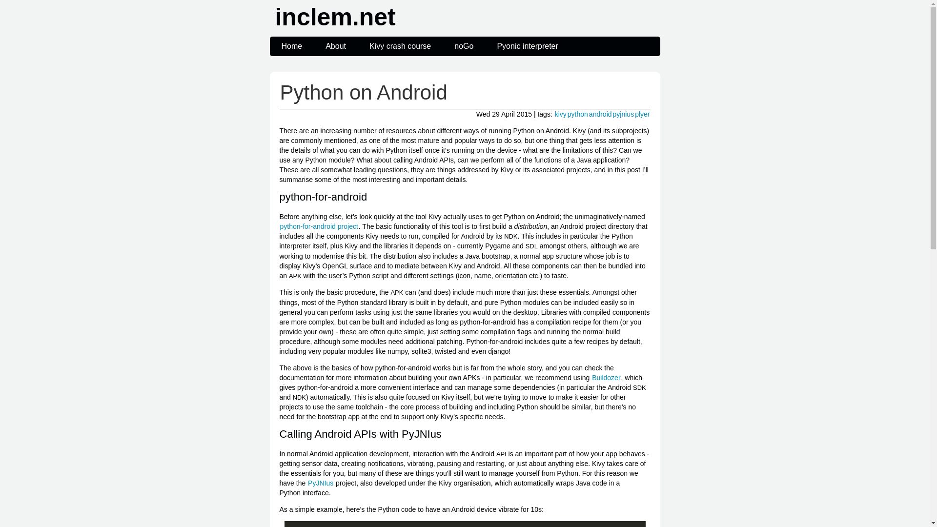 This screenshot has height=527, width=937. What do you see at coordinates (560, 114) in the screenshot?
I see `kivy` at bounding box center [560, 114].